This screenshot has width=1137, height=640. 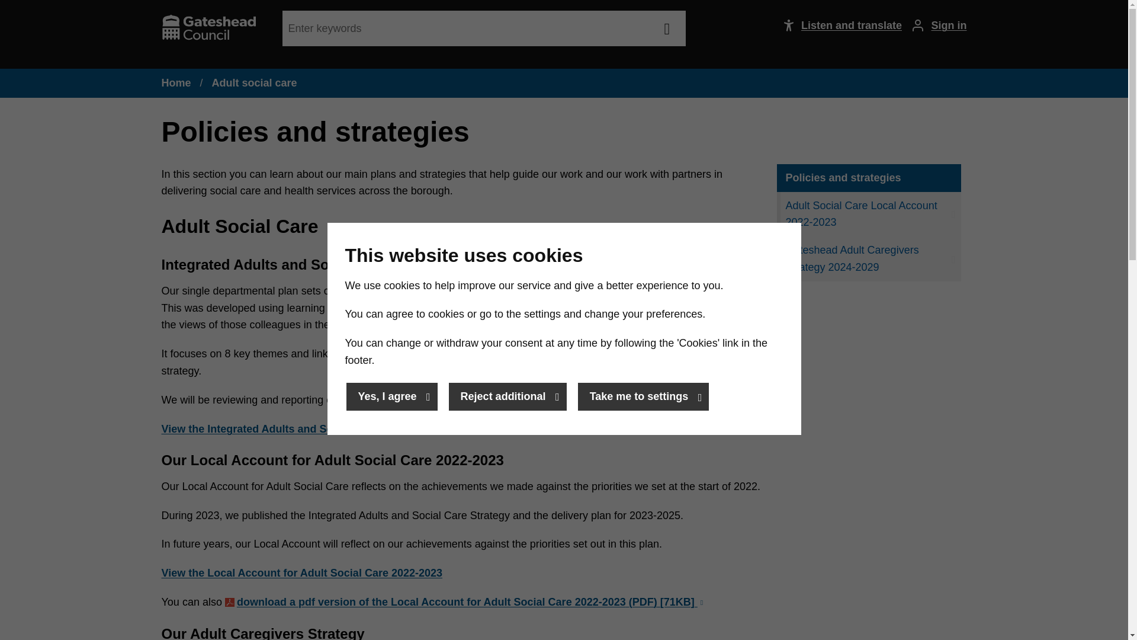 What do you see at coordinates (667, 28) in the screenshot?
I see `Search this website` at bounding box center [667, 28].